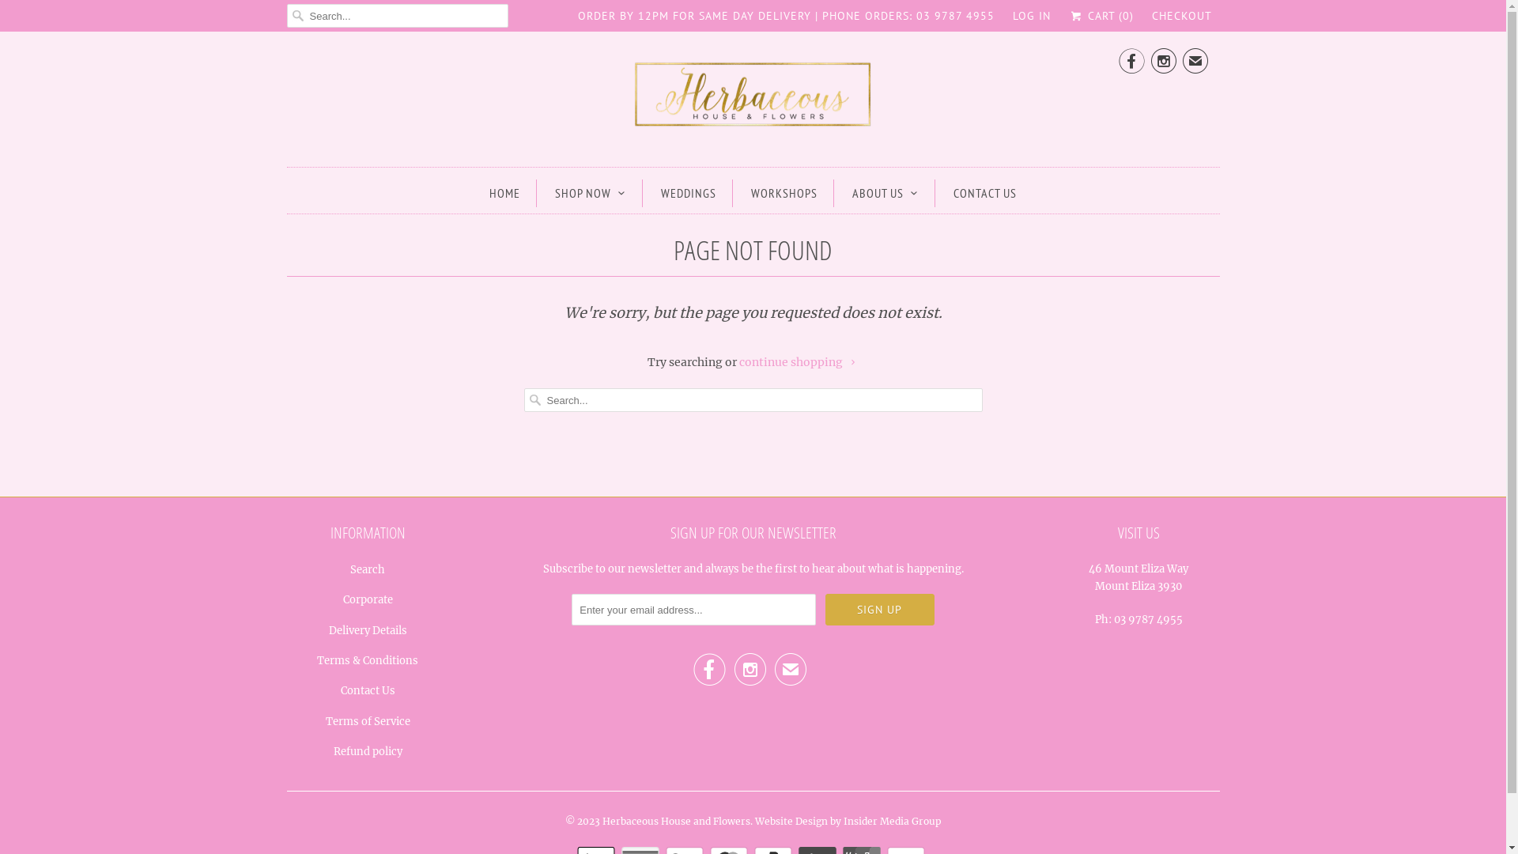 This screenshot has width=1518, height=854. I want to click on Corporate, so click(368, 599).